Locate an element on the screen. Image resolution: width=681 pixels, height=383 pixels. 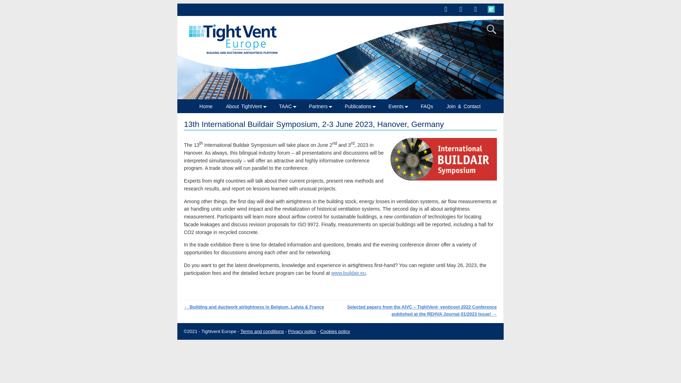
Terms and conditions is located at coordinates (262, 331).